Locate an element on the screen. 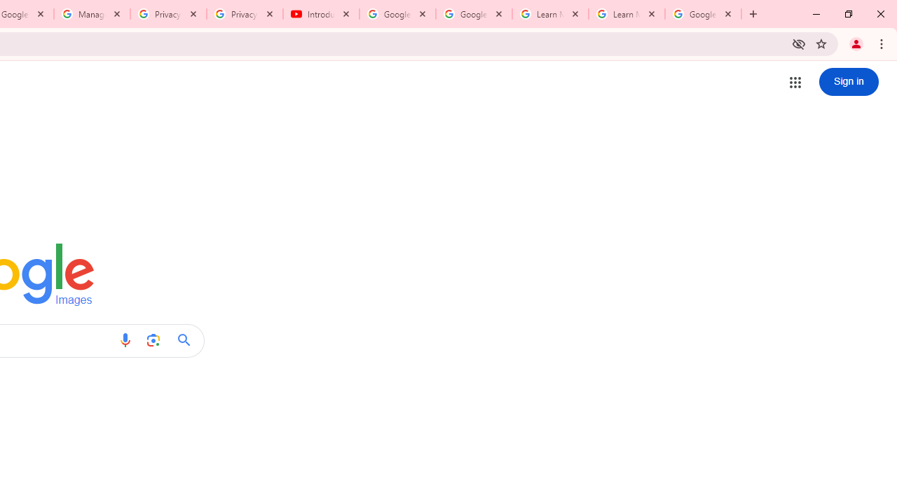 The image size is (897, 504). Restore is located at coordinates (848, 14).